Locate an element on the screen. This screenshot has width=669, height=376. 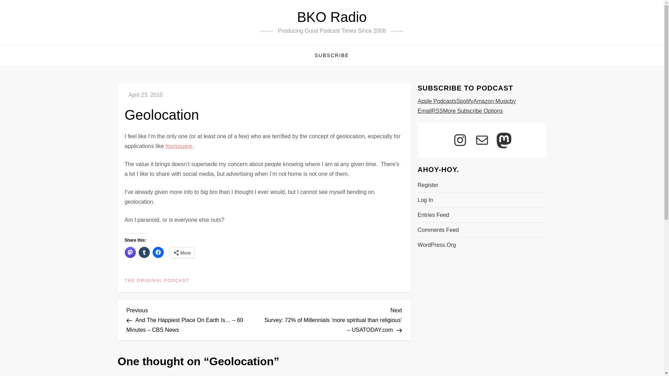
Click to share on Facebook is located at coordinates (158, 252).